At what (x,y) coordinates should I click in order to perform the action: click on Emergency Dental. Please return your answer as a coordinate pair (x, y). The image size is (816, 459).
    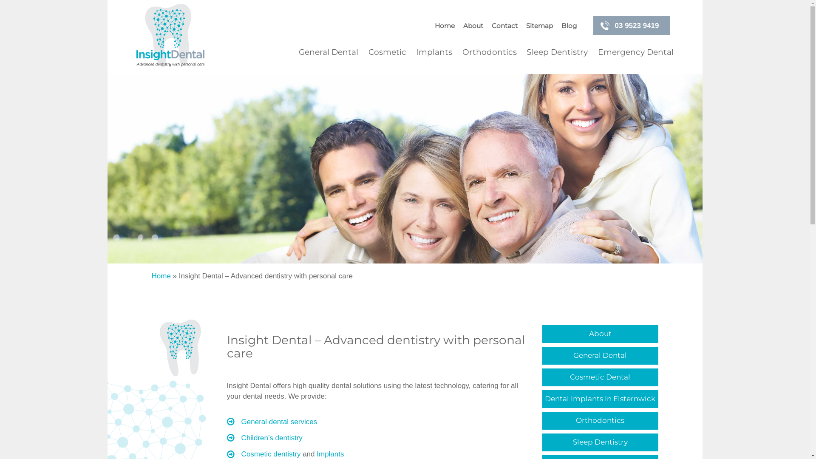
    Looking at the image, I should click on (633, 52).